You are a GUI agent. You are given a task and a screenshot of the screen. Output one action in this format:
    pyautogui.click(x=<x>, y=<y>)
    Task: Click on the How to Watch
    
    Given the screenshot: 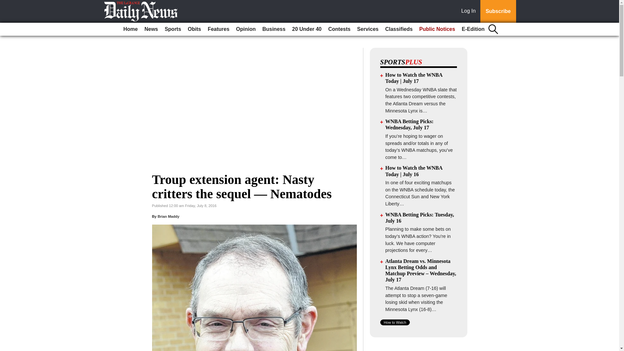 What is the action you would take?
    pyautogui.click(x=395, y=322)
    